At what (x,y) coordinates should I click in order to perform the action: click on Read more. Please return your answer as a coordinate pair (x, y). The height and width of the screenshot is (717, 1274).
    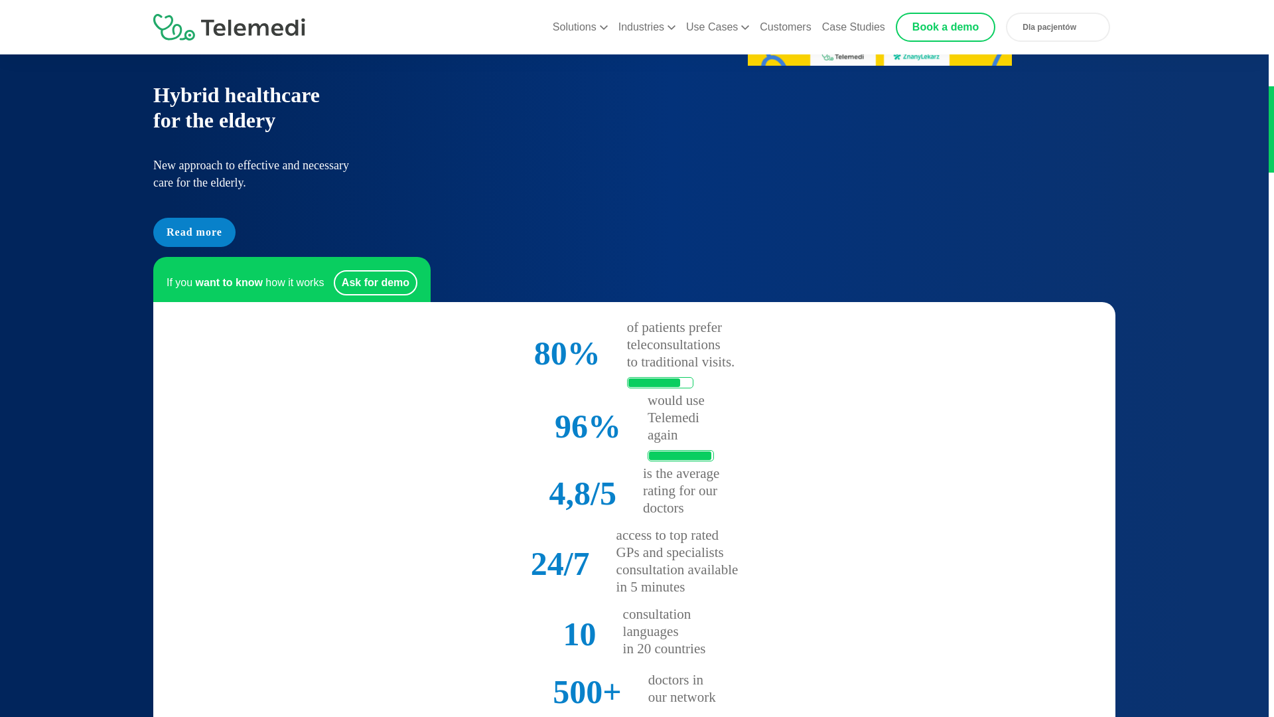
    Looking at the image, I should click on (194, 232).